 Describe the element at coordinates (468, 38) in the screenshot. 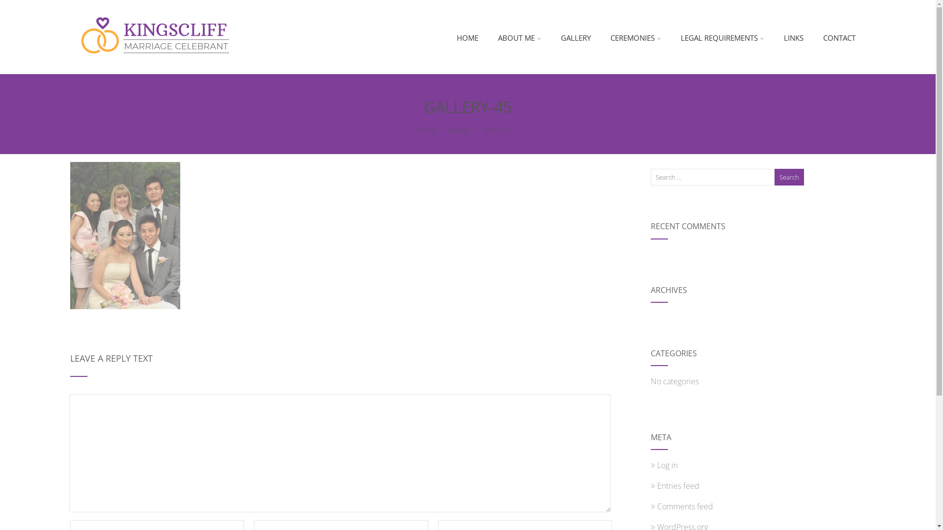

I see `HOME` at that location.